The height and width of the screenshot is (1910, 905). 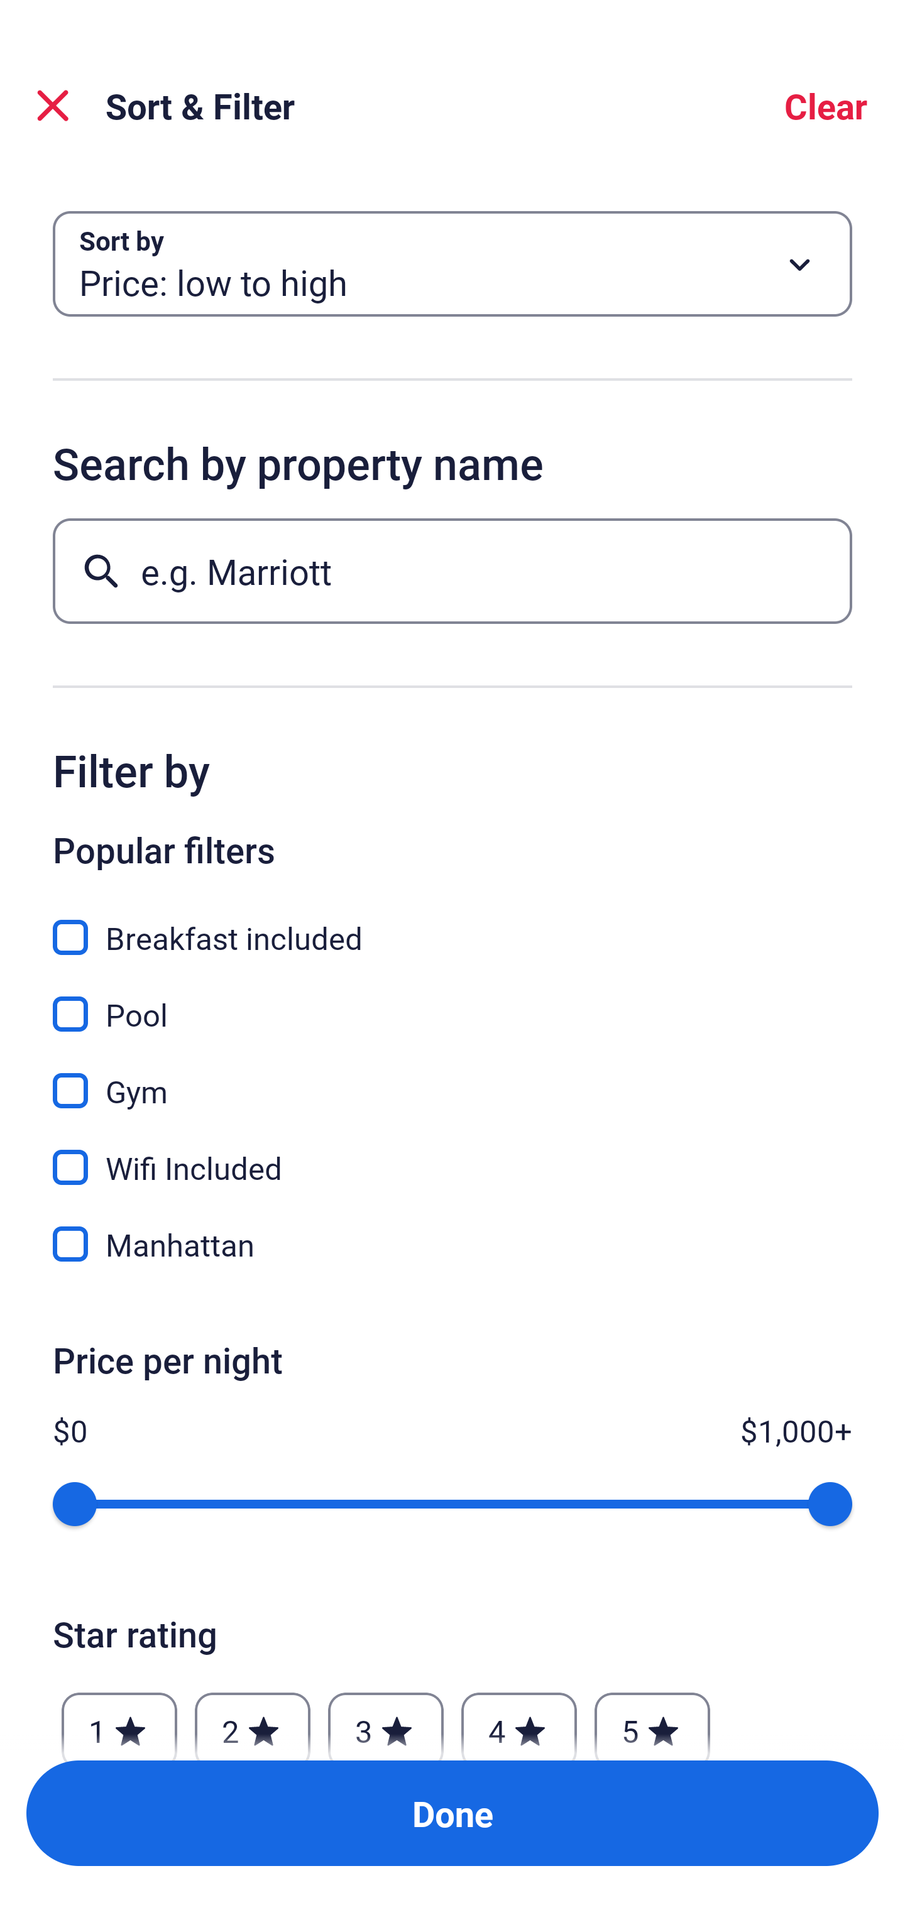 I want to click on Wifi Included, Wifi Included, so click(x=452, y=1154).